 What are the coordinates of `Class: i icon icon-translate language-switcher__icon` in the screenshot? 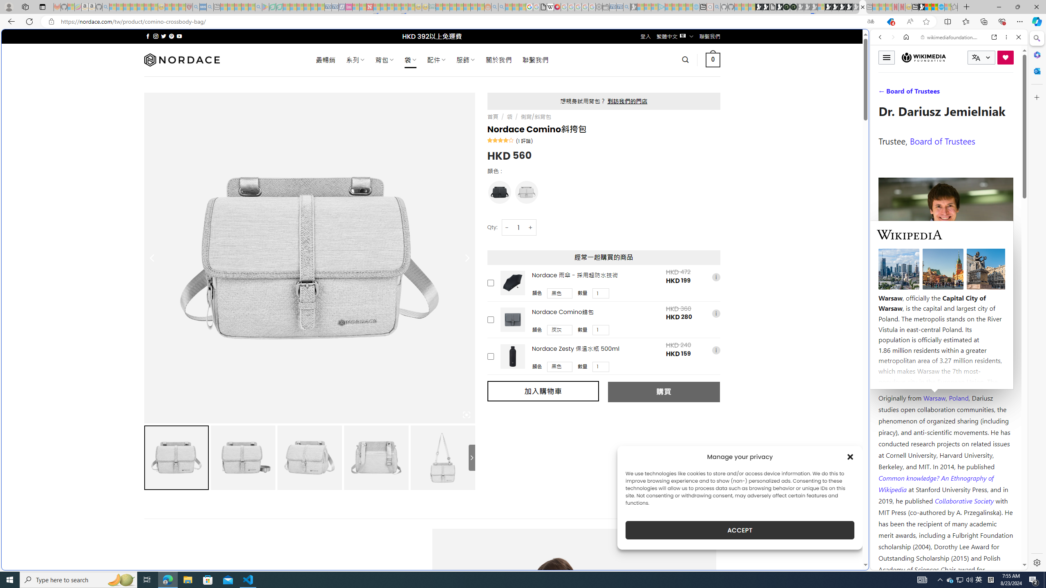 It's located at (976, 58).